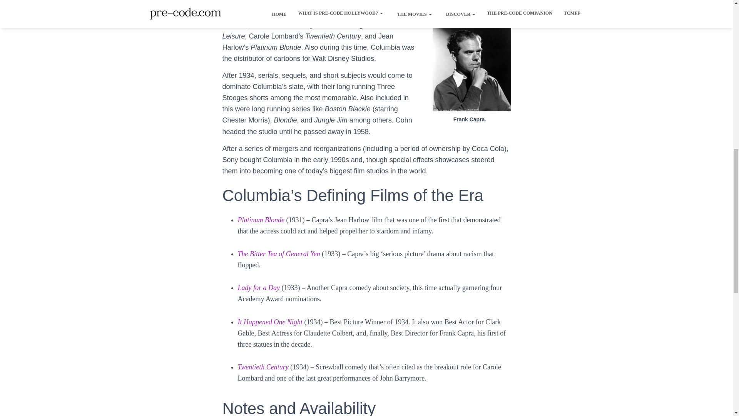 This screenshot has width=739, height=416. What do you see at coordinates (279, 253) in the screenshot?
I see `The Bitter Tea of General Yen` at bounding box center [279, 253].